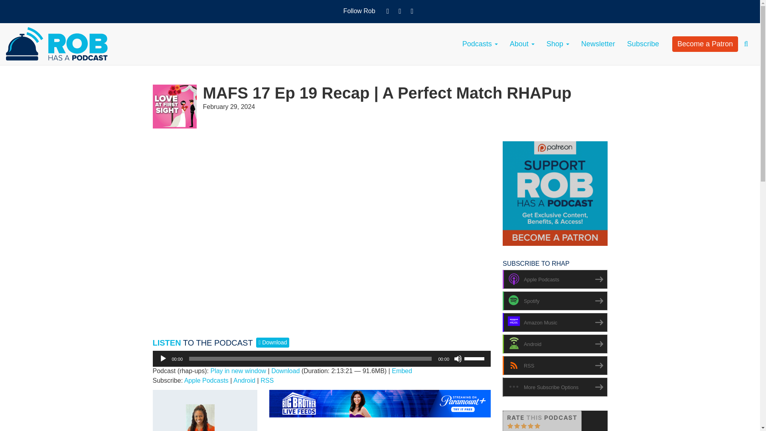  Describe the element at coordinates (163, 358) in the screenshot. I see `Play` at that location.